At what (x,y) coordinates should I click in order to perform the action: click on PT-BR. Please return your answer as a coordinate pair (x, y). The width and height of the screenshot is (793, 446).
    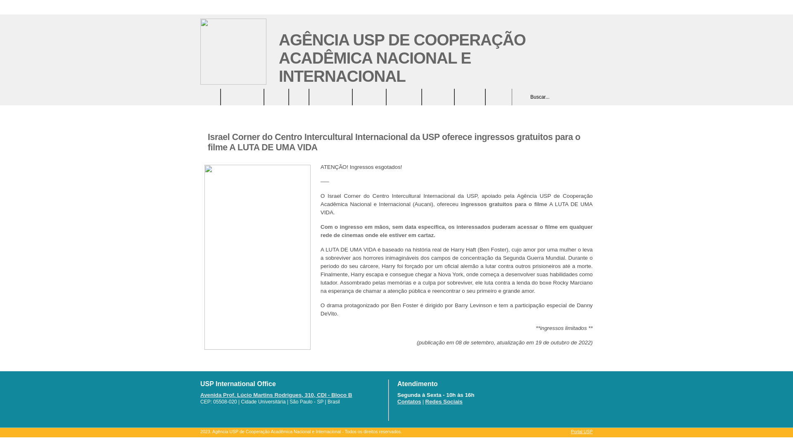
    Looking at the image, I should click on (577, 7).